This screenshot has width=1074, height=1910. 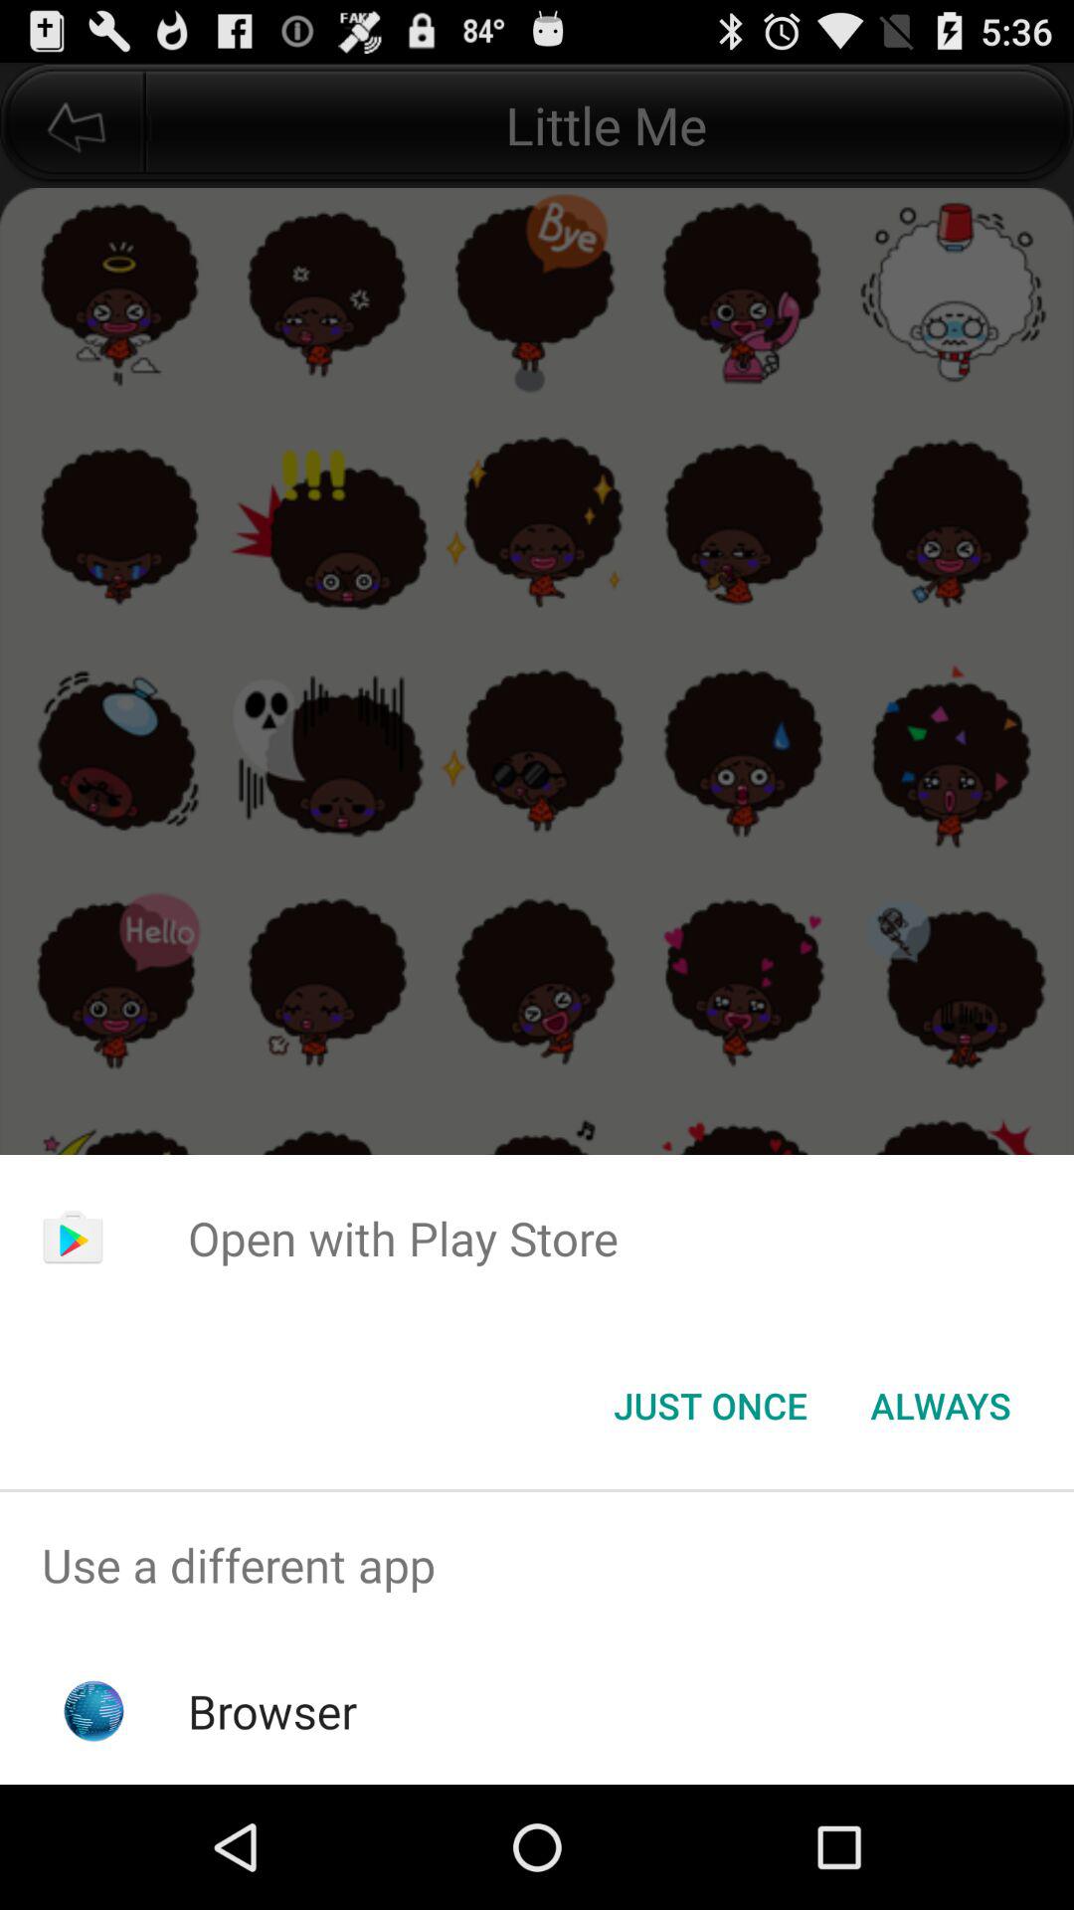 What do you see at coordinates (710, 1406) in the screenshot?
I see `turn on the app below open with play` at bounding box center [710, 1406].